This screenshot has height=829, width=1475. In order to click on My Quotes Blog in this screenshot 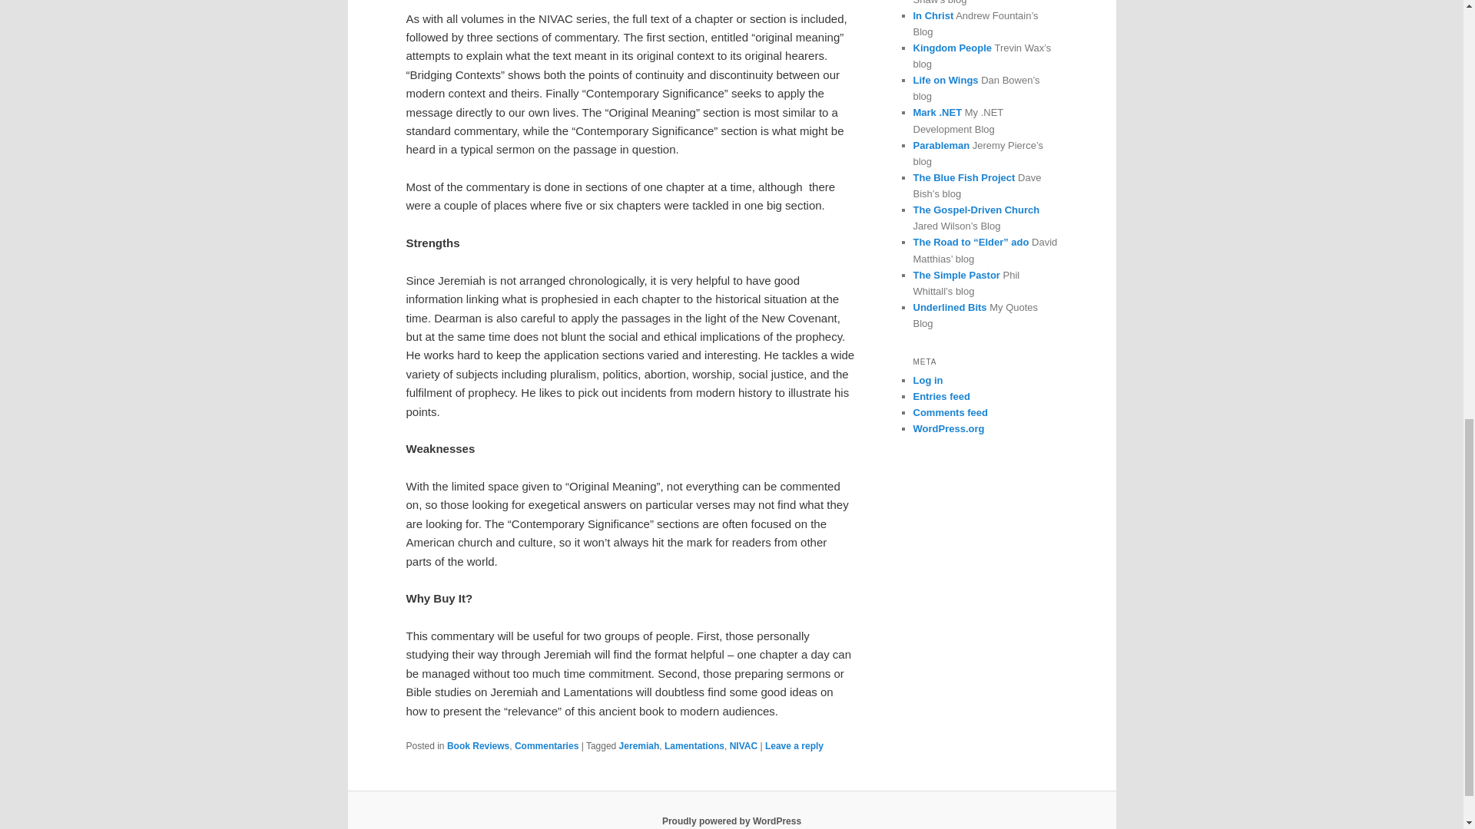, I will do `click(950, 307)`.